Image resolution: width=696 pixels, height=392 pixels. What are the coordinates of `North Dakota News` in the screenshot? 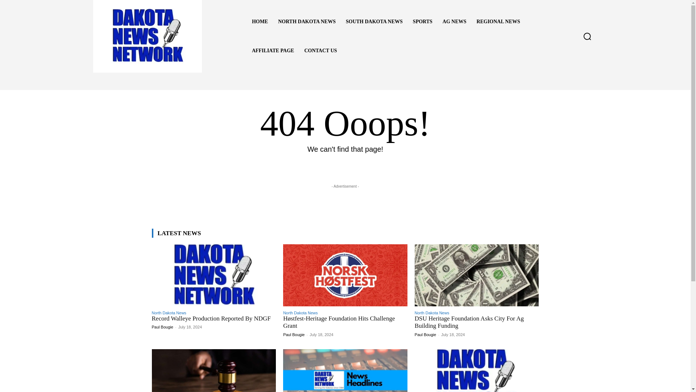 It's located at (432, 313).